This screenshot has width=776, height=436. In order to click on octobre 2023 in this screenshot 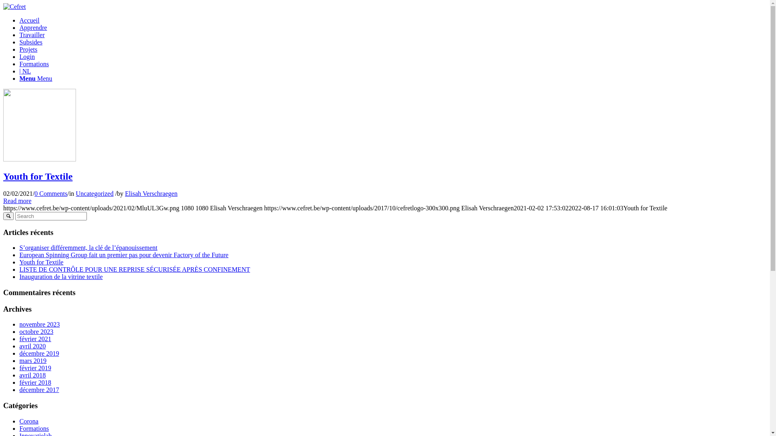, I will do `click(36, 332)`.